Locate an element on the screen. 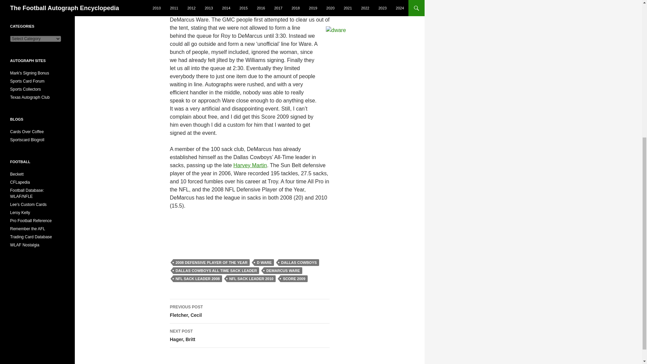 The height and width of the screenshot is (364, 647). DEMARCUS WARE is located at coordinates (25, 245).